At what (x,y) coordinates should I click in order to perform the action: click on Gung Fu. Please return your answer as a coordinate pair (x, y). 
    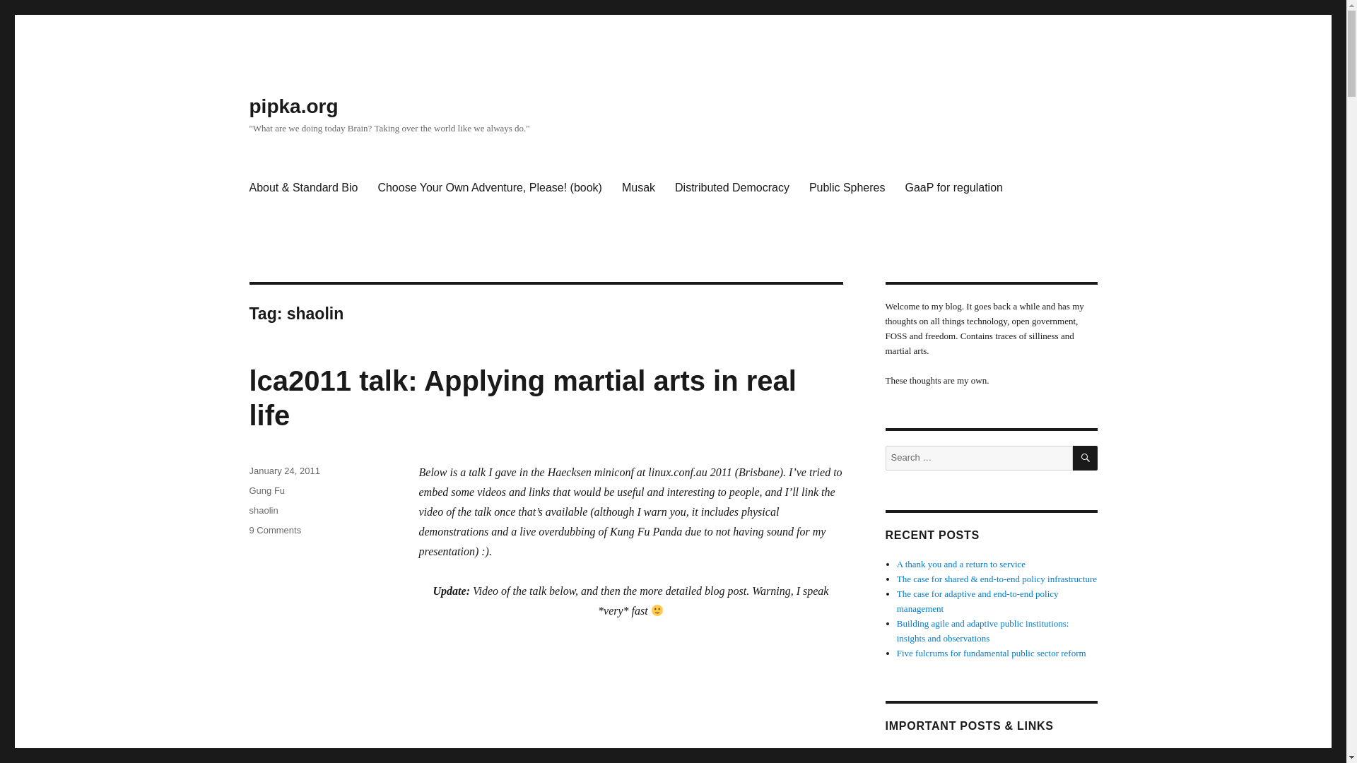
    Looking at the image, I should click on (266, 490).